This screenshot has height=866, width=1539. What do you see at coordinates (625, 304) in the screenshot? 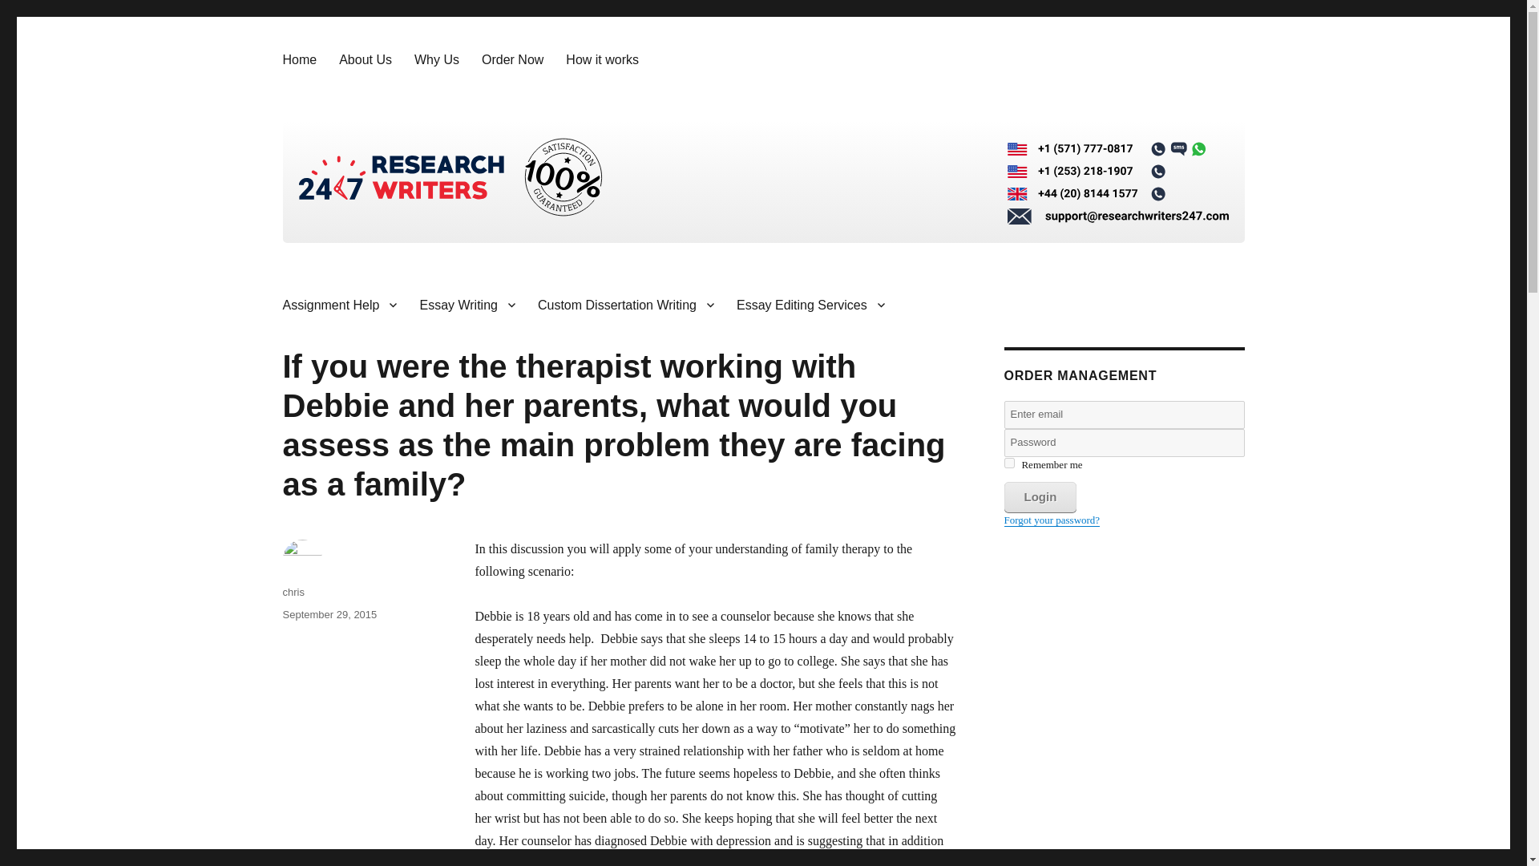
I see `Custom Dissertation Writing` at bounding box center [625, 304].